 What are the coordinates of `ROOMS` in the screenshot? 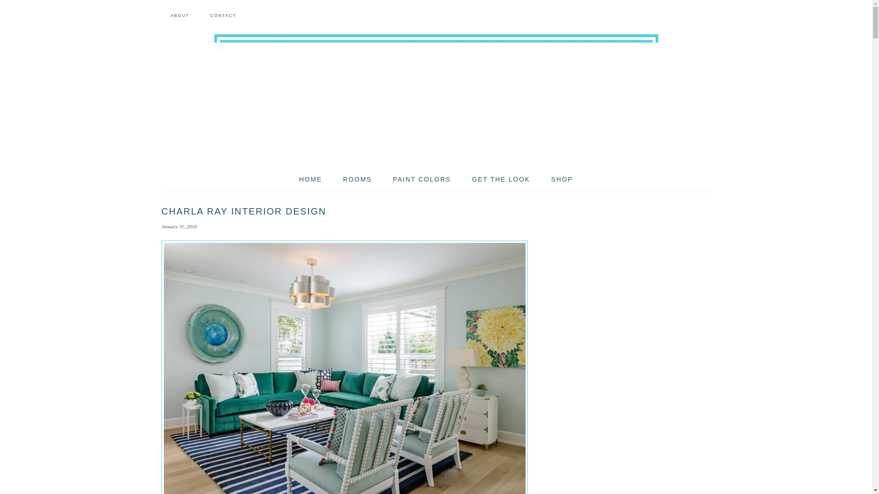 It's located at (357, 179).